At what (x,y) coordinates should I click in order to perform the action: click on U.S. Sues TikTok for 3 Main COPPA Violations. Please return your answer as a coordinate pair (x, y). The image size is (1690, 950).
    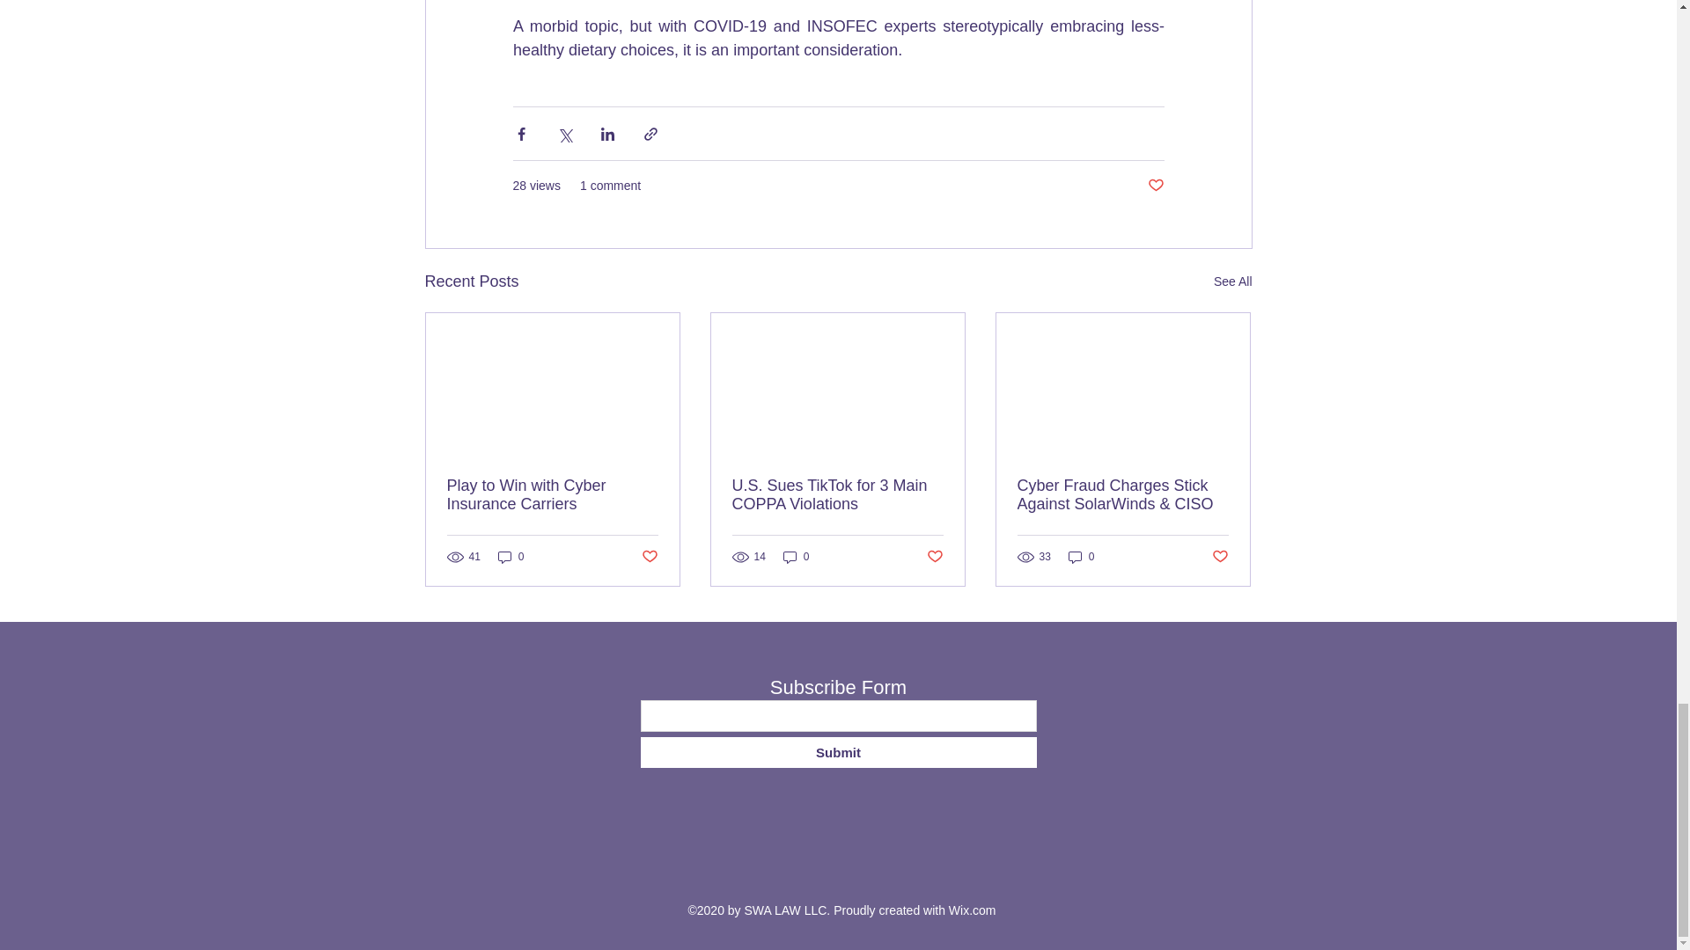
    Looking at the image, I should click on (837, 495).